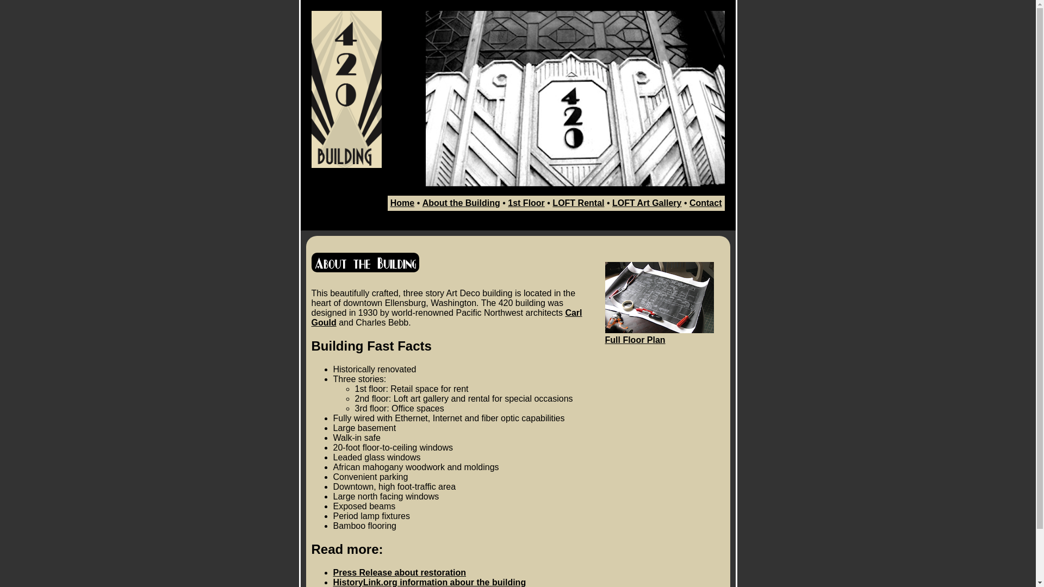  I want to click on Full Floor Plan, so click(659, 335).